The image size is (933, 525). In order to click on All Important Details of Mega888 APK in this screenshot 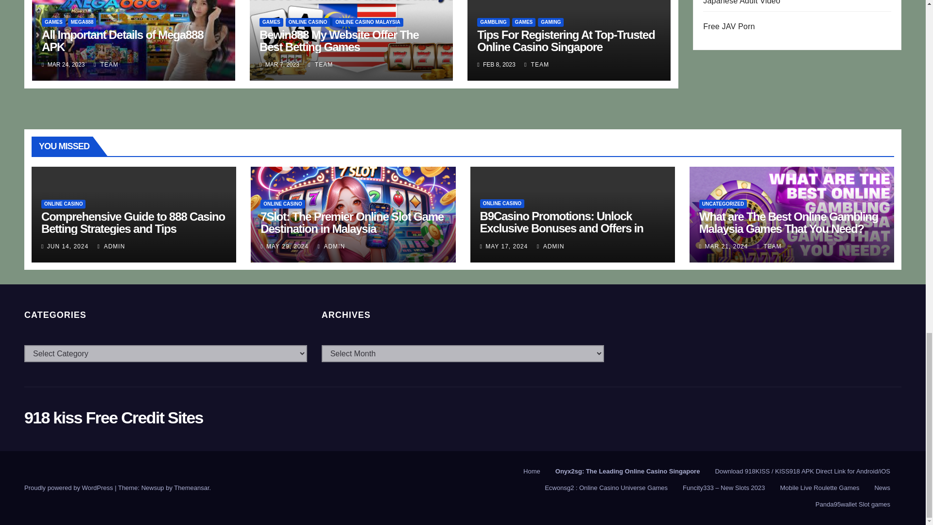, I will do `click(122, 41)`.